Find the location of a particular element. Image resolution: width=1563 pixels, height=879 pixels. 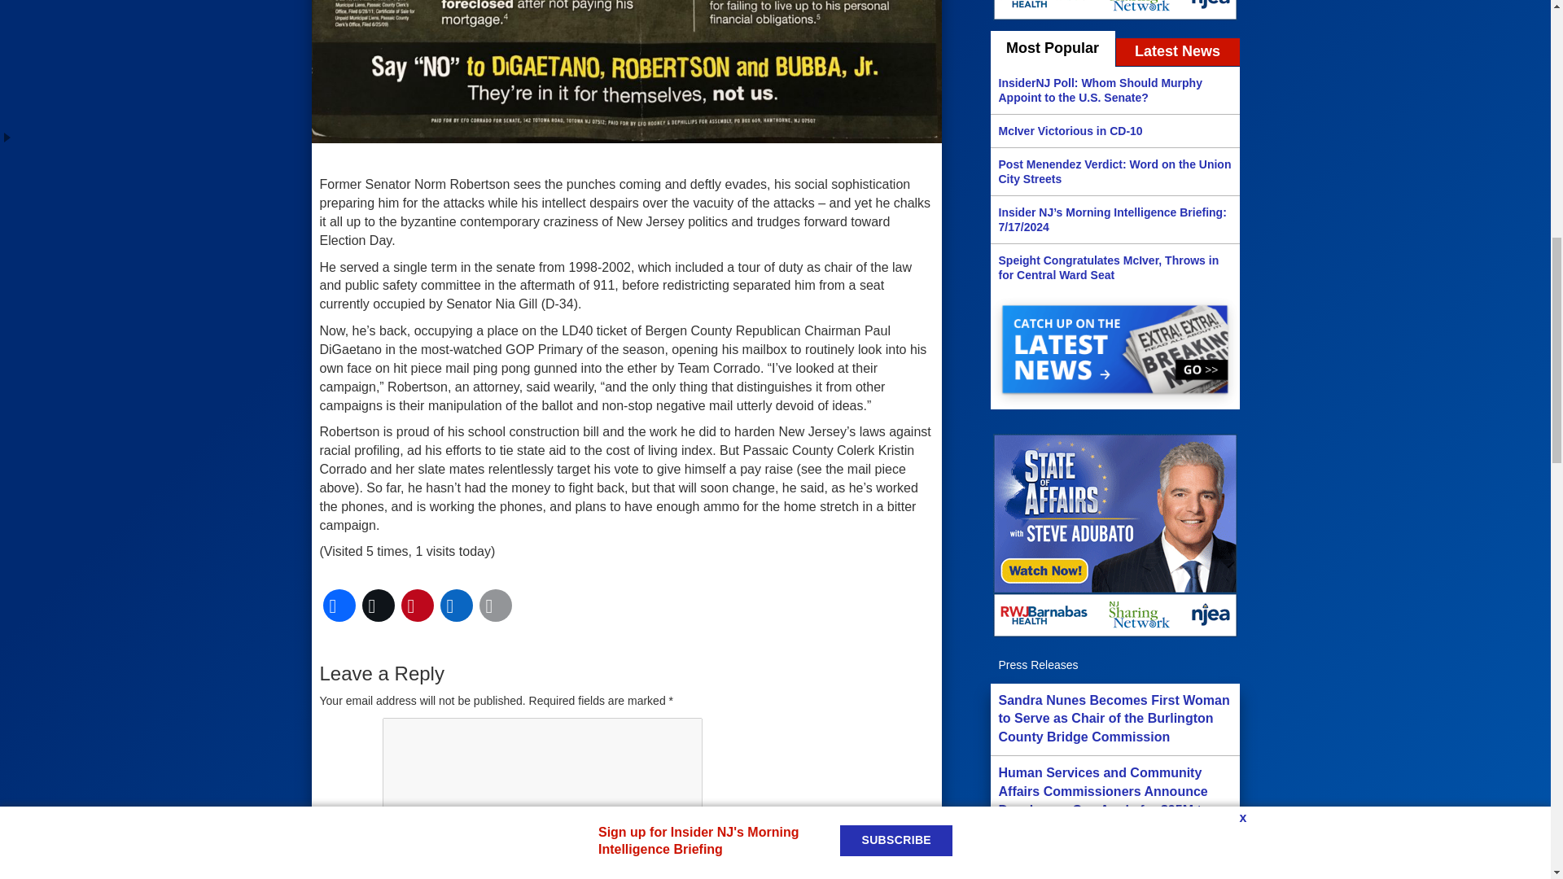

LinkedIn is located at coordinates (455, 606).